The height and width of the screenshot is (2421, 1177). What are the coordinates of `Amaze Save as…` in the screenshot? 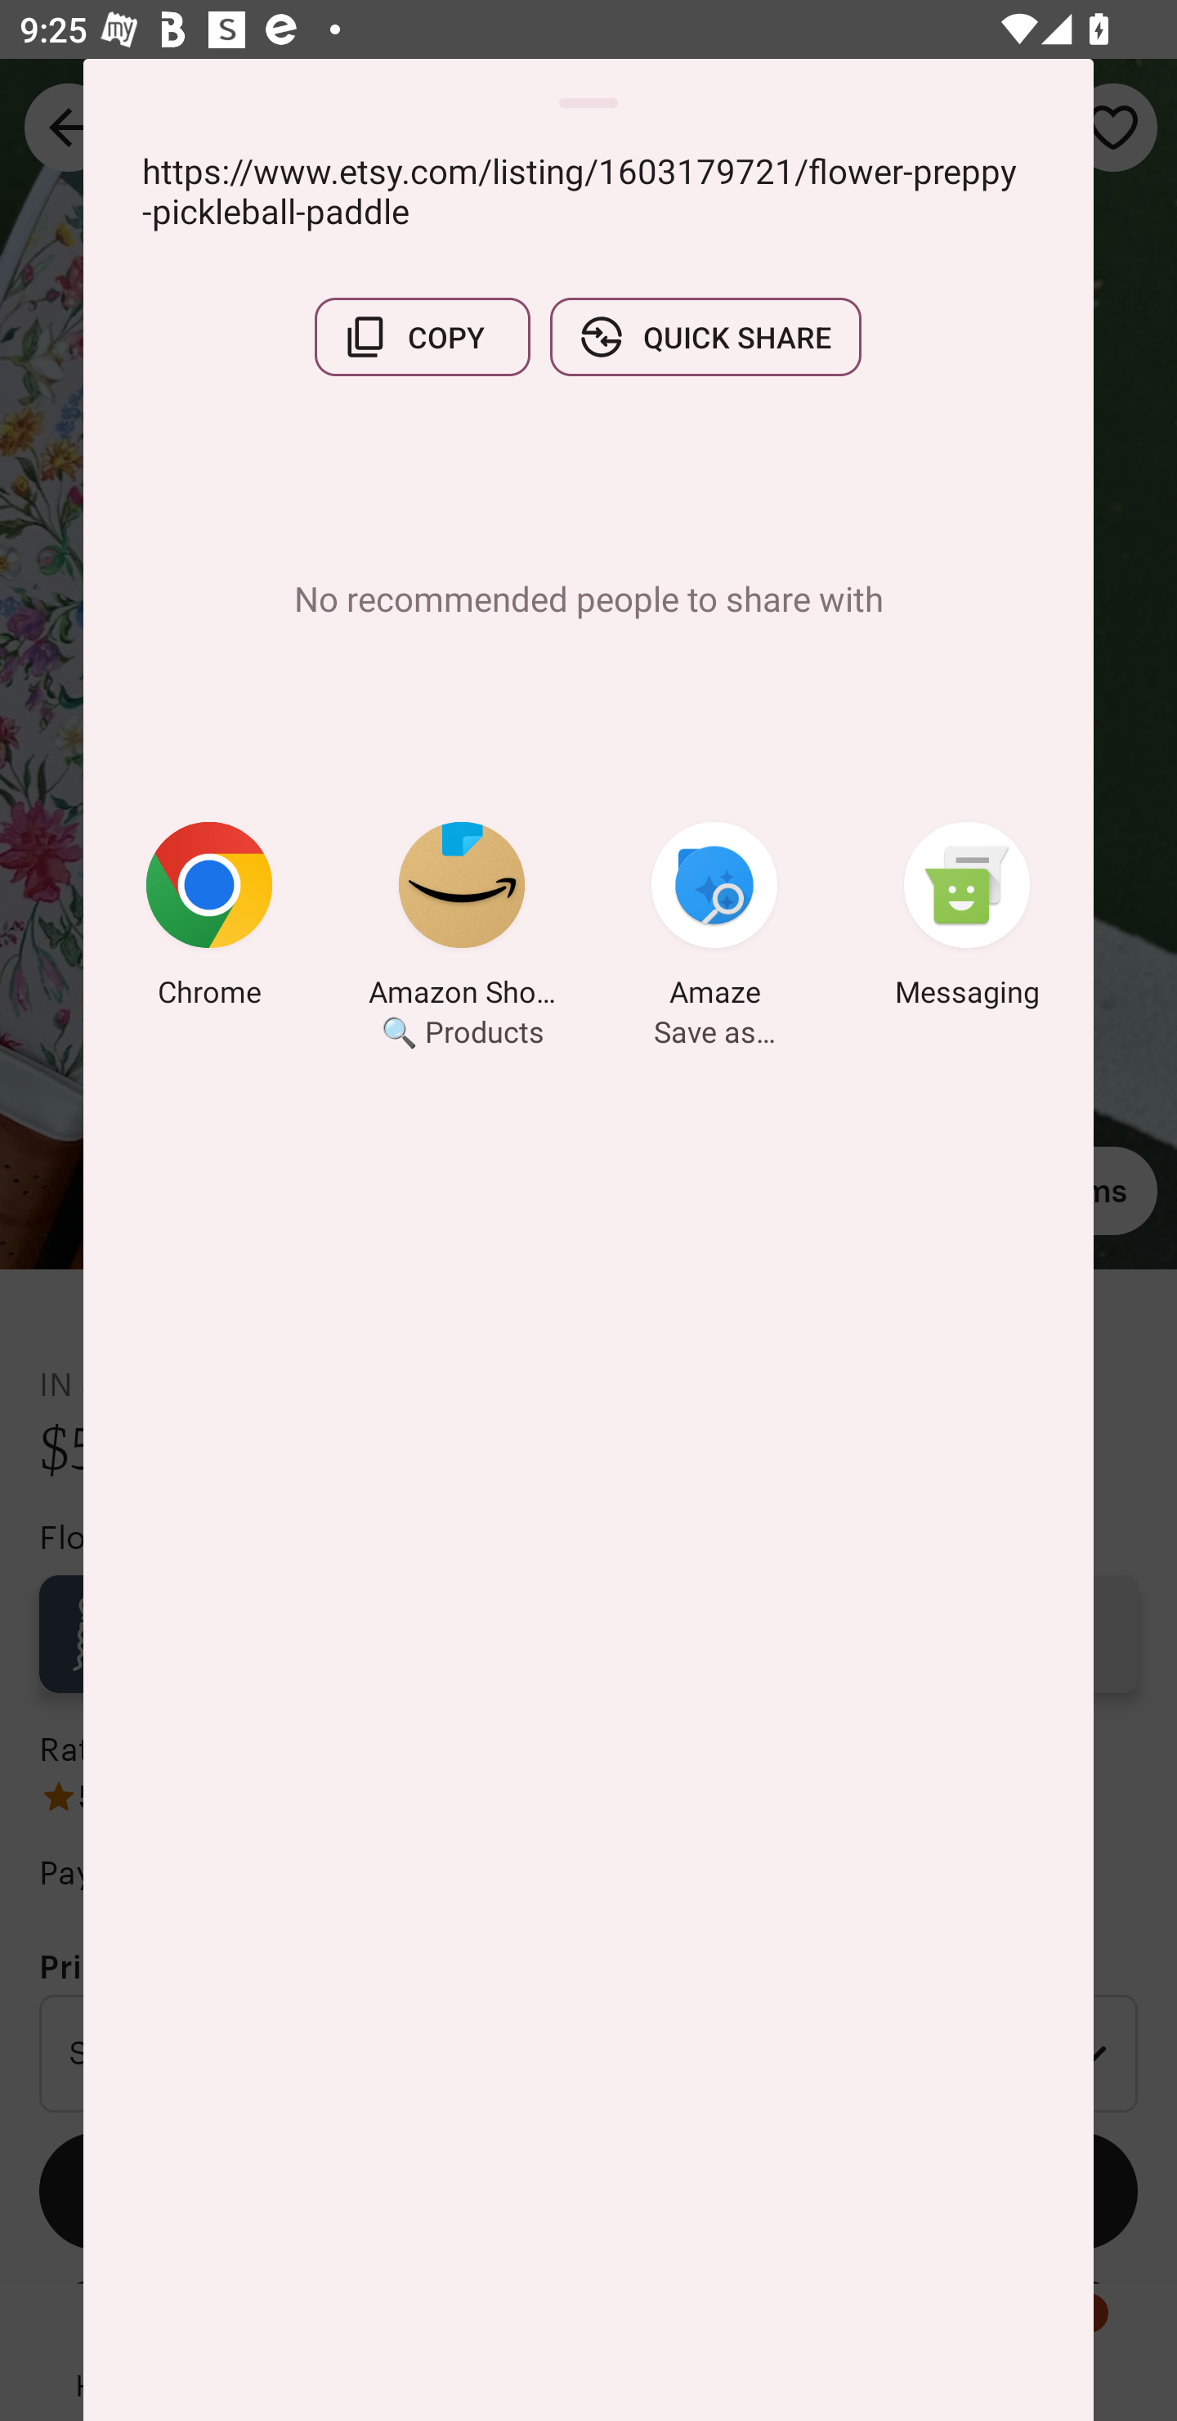 It's located at (714, 919).